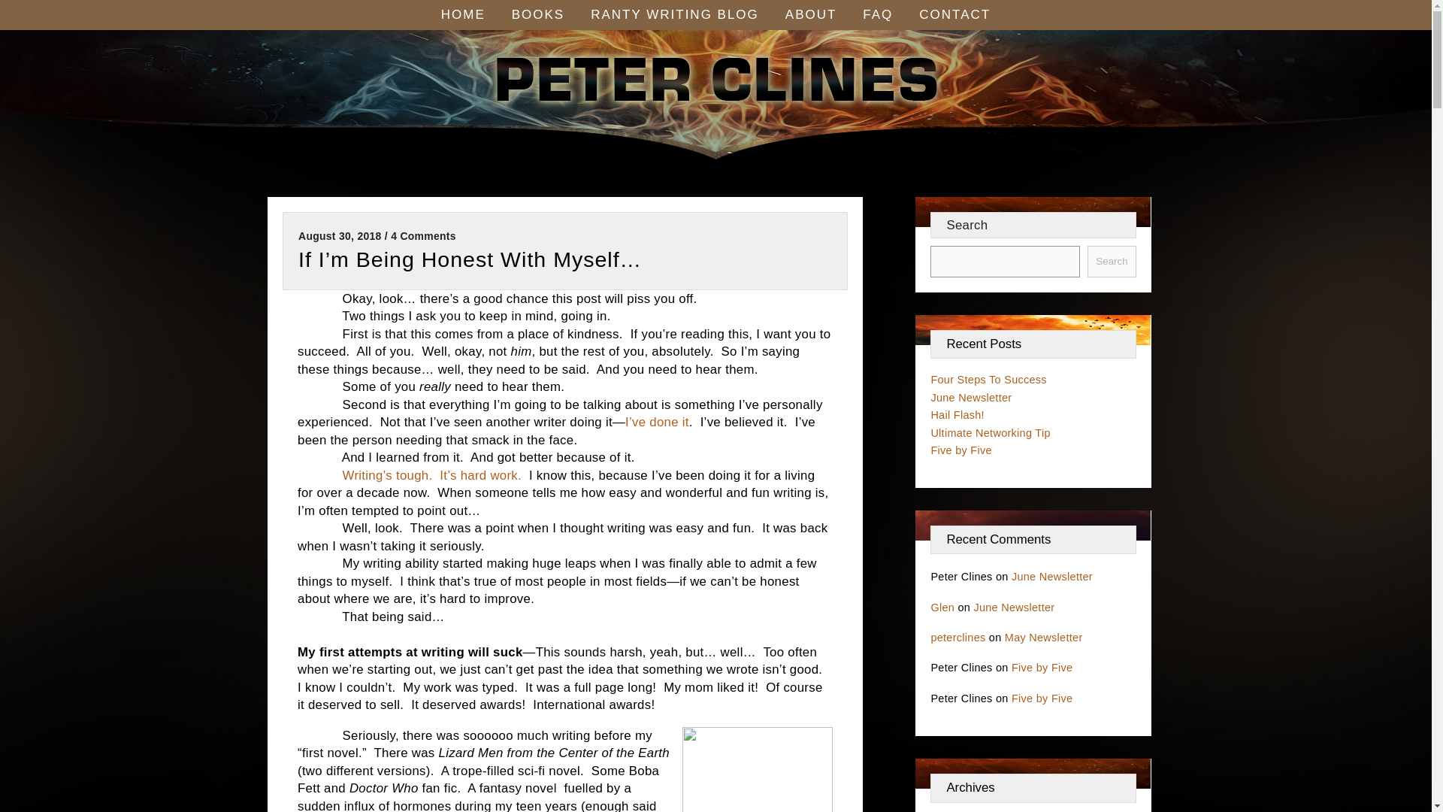 This screenshot has height=812, width=1443. Describe the element at coordinates (954, 15) in the screenshot. I see `CONTACT` at that location.